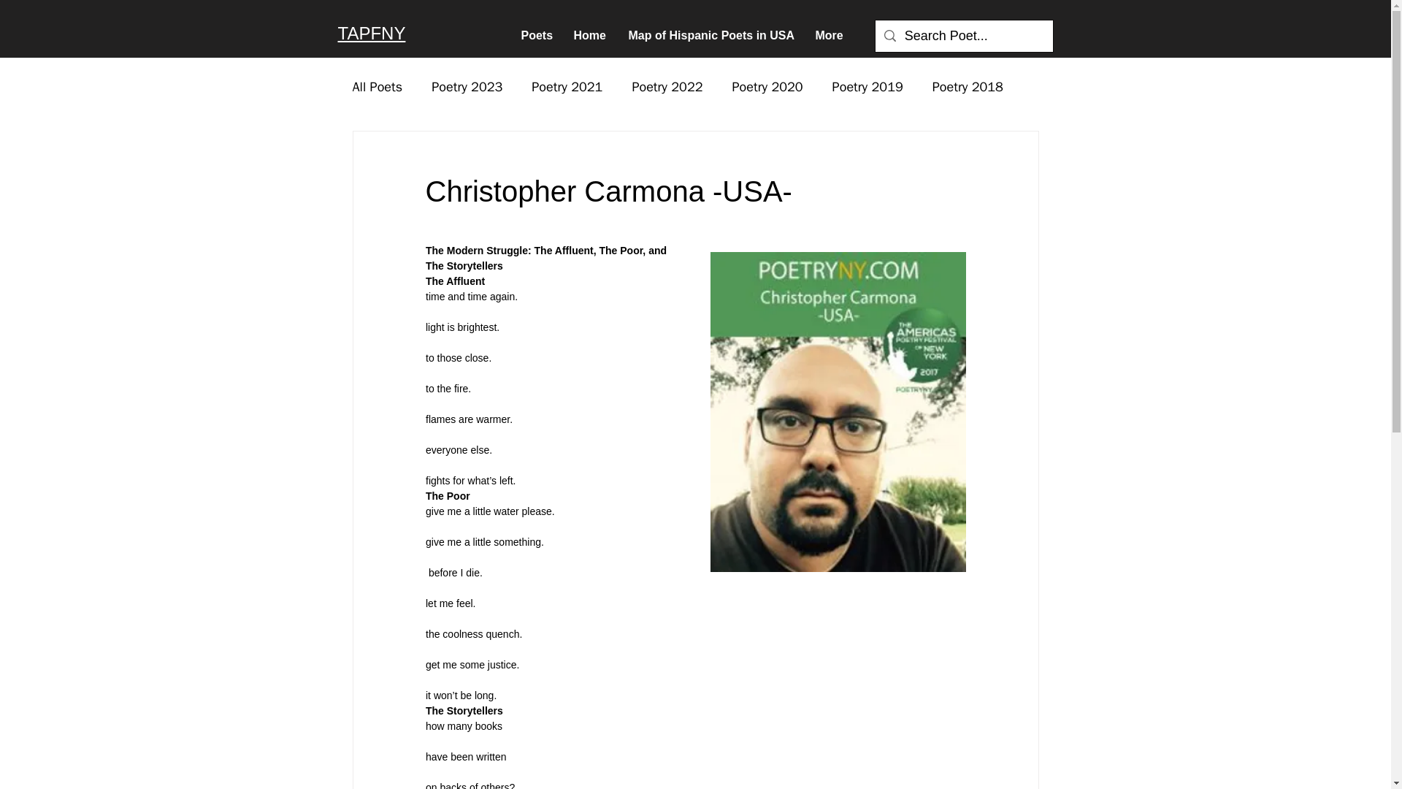 The width and height of the screenshot is (1402, 789). Describe the element at coordinates (867, 86) in the screenshot. I see `Poetry 2019` at that location.